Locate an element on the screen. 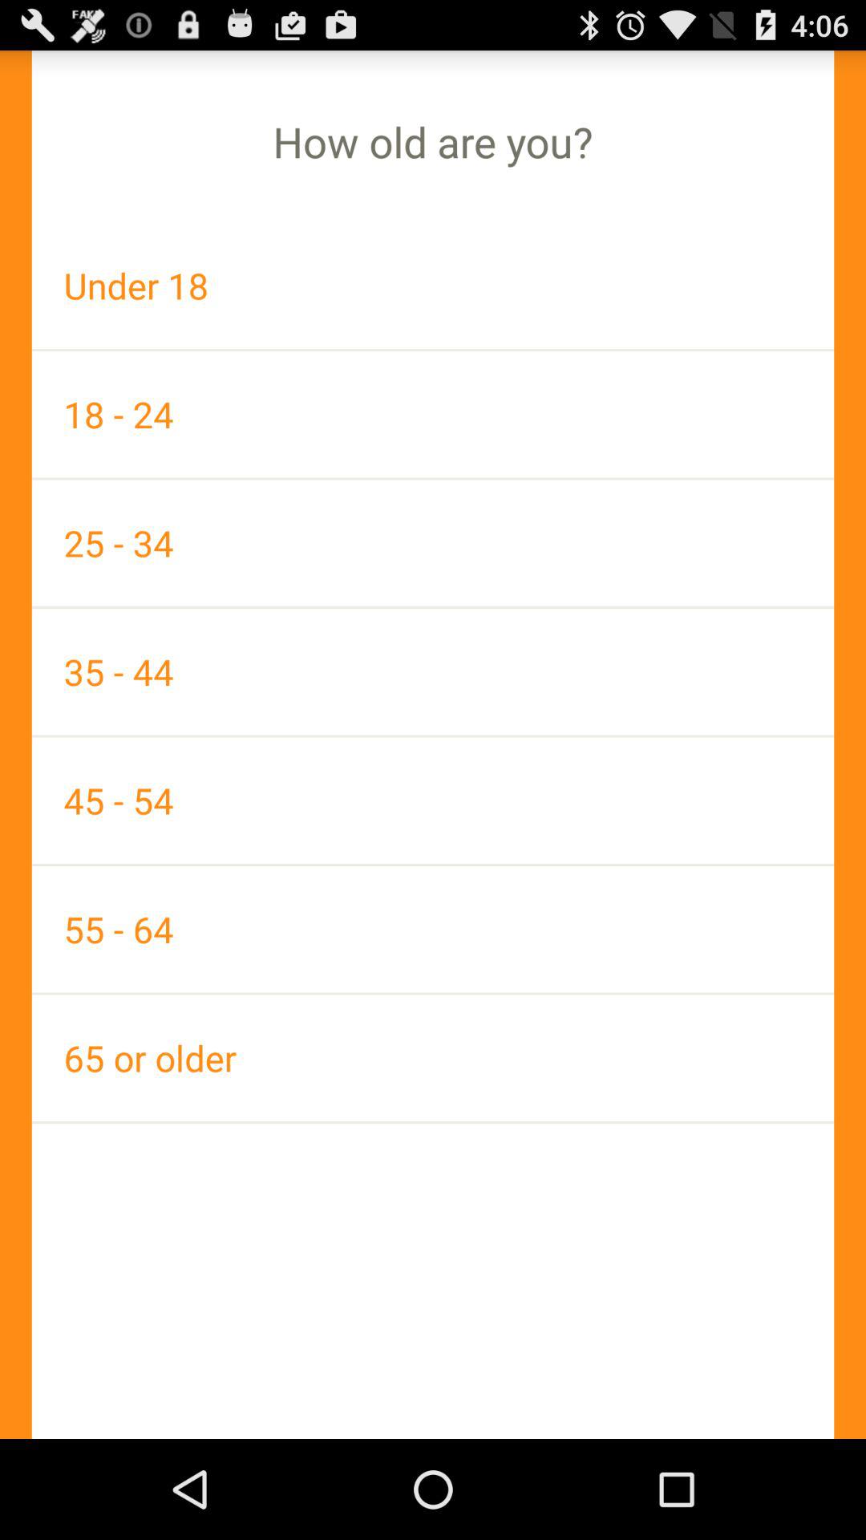 The width and height of the screenshot is (866, 1540). select 18 - 24 app is located at coordinates (433, 414).